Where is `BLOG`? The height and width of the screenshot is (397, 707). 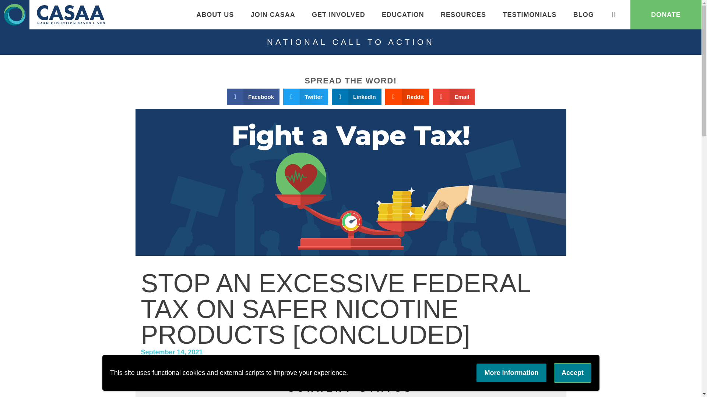
BLOG is located at coordinates (583, 15).